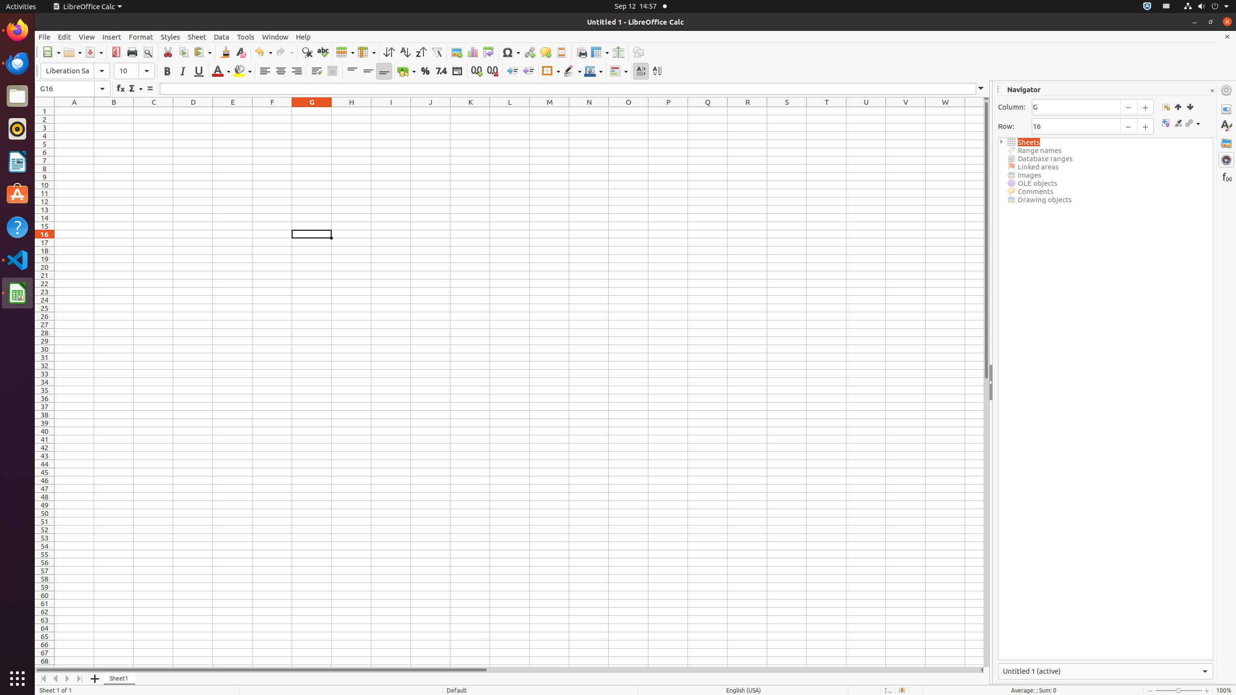  I want to click on LibreOffice Calc, so click(17, 293).